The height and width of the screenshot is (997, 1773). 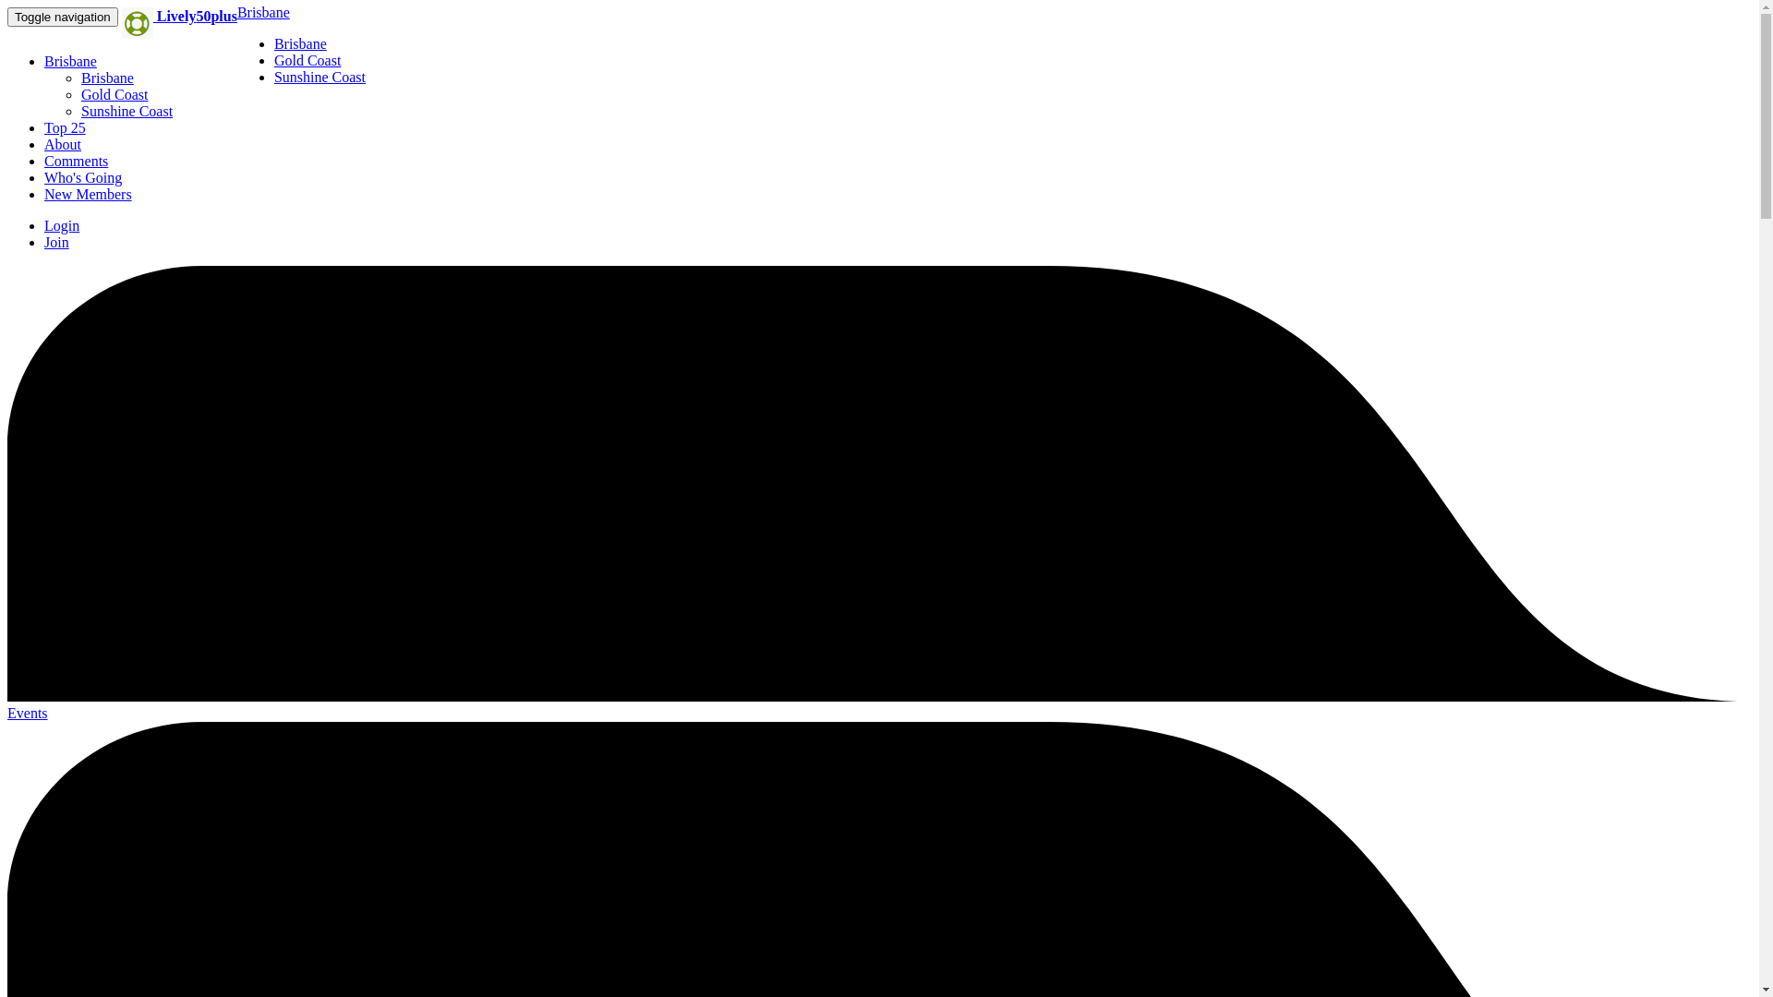 What do you see at coordinates (63, 144) in the screenshot?
I see `About` at bounding box center [63, 144].